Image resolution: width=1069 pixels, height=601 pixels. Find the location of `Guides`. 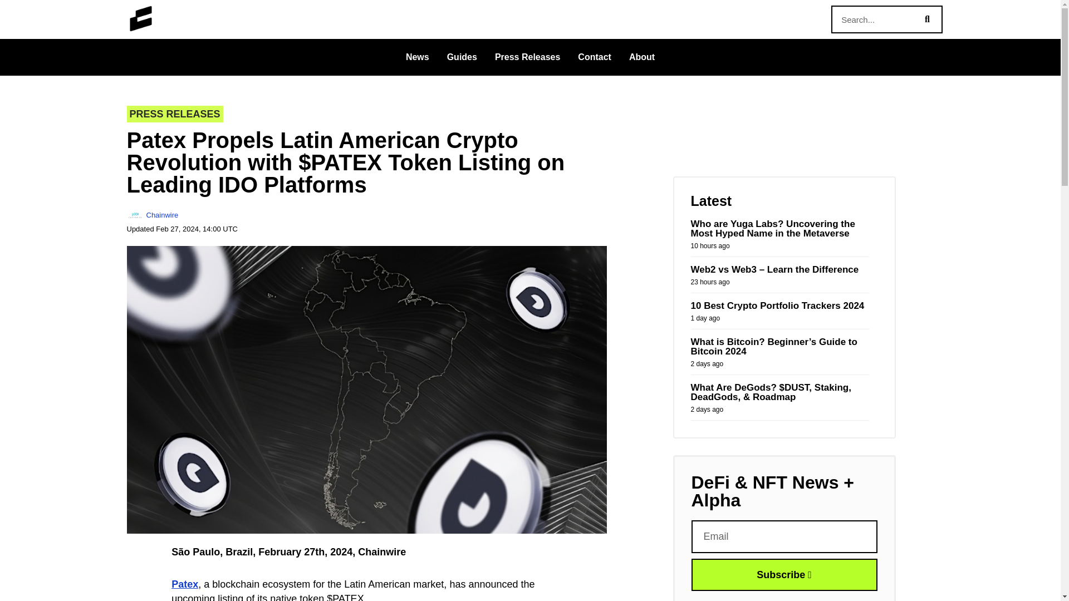

Guides is located at coordinates (462, 57).